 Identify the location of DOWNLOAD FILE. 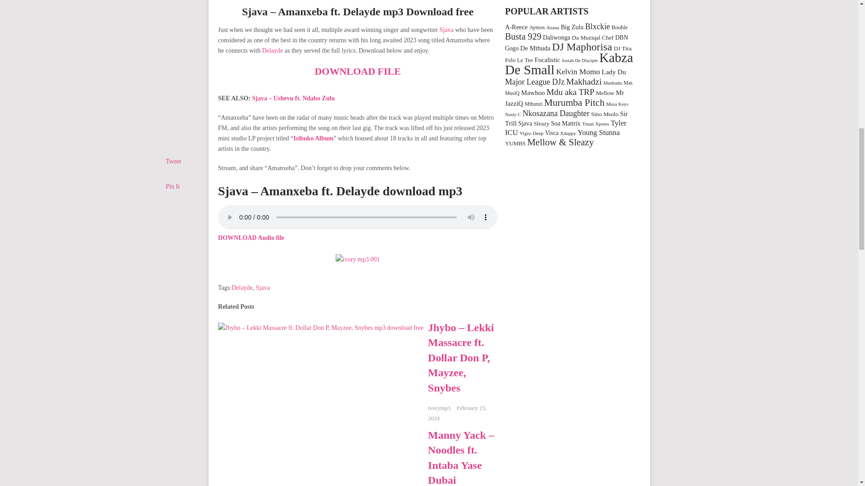
(357, 71).